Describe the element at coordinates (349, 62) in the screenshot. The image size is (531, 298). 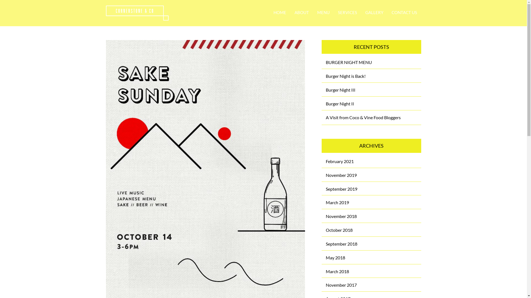
I see `BURGER NIGHT MENU` at that location.